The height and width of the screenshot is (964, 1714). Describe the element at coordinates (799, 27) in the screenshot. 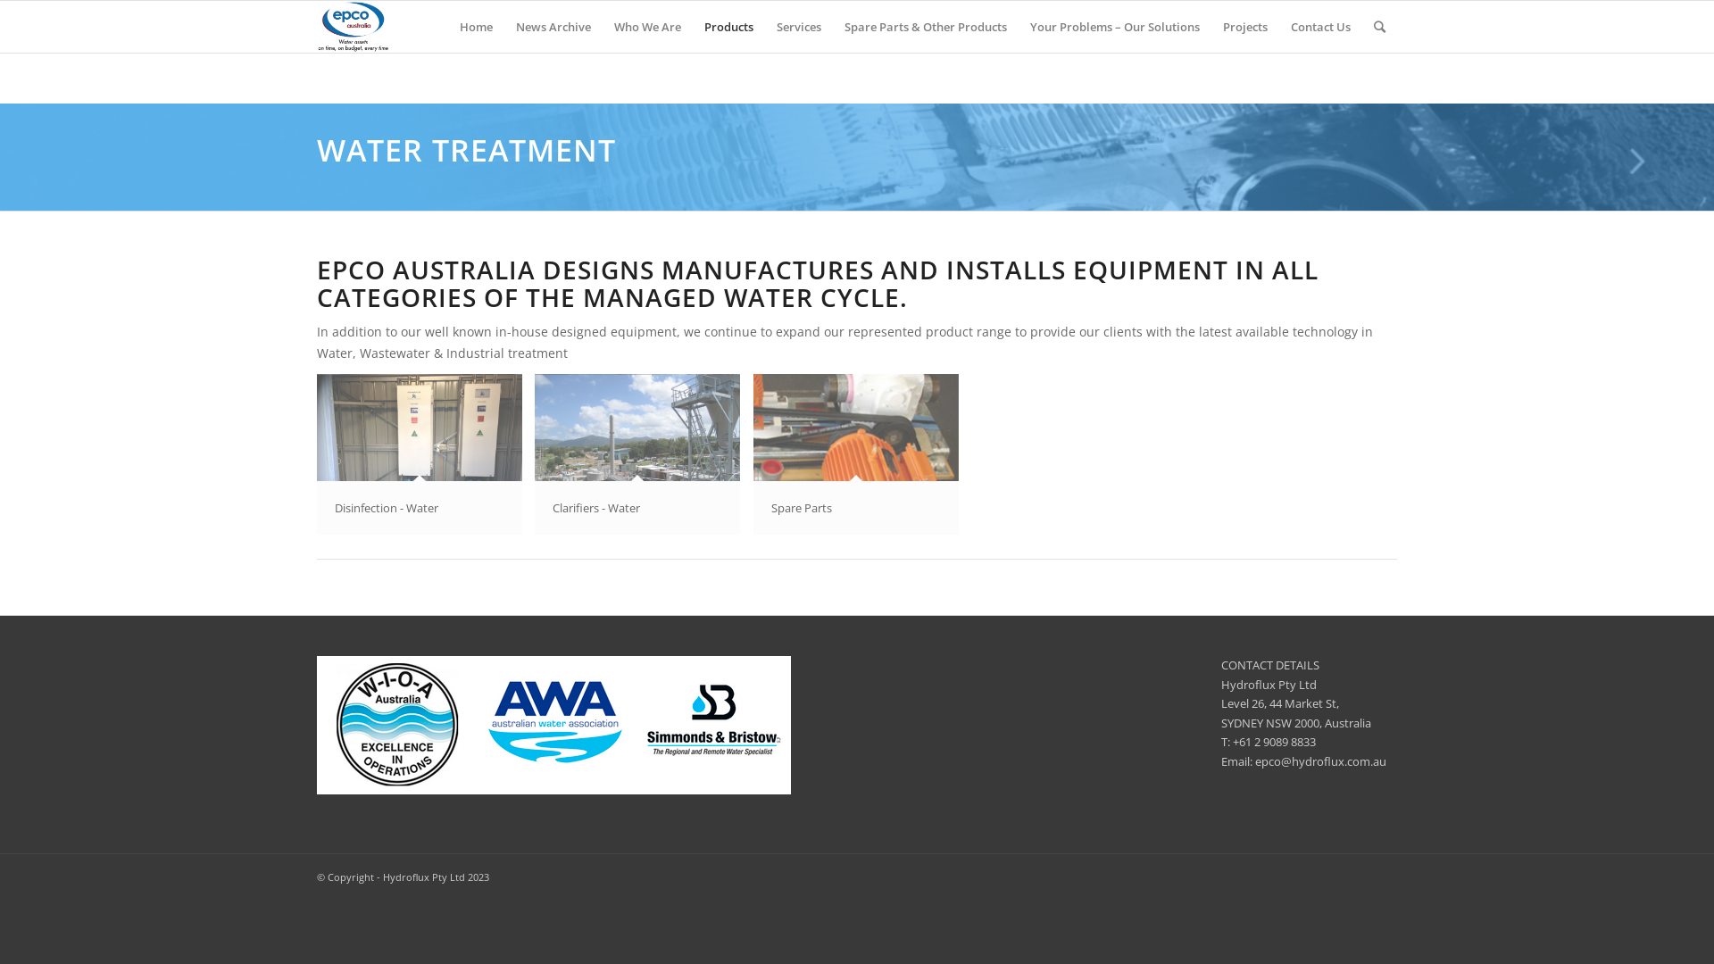

I see `Services` at that location.